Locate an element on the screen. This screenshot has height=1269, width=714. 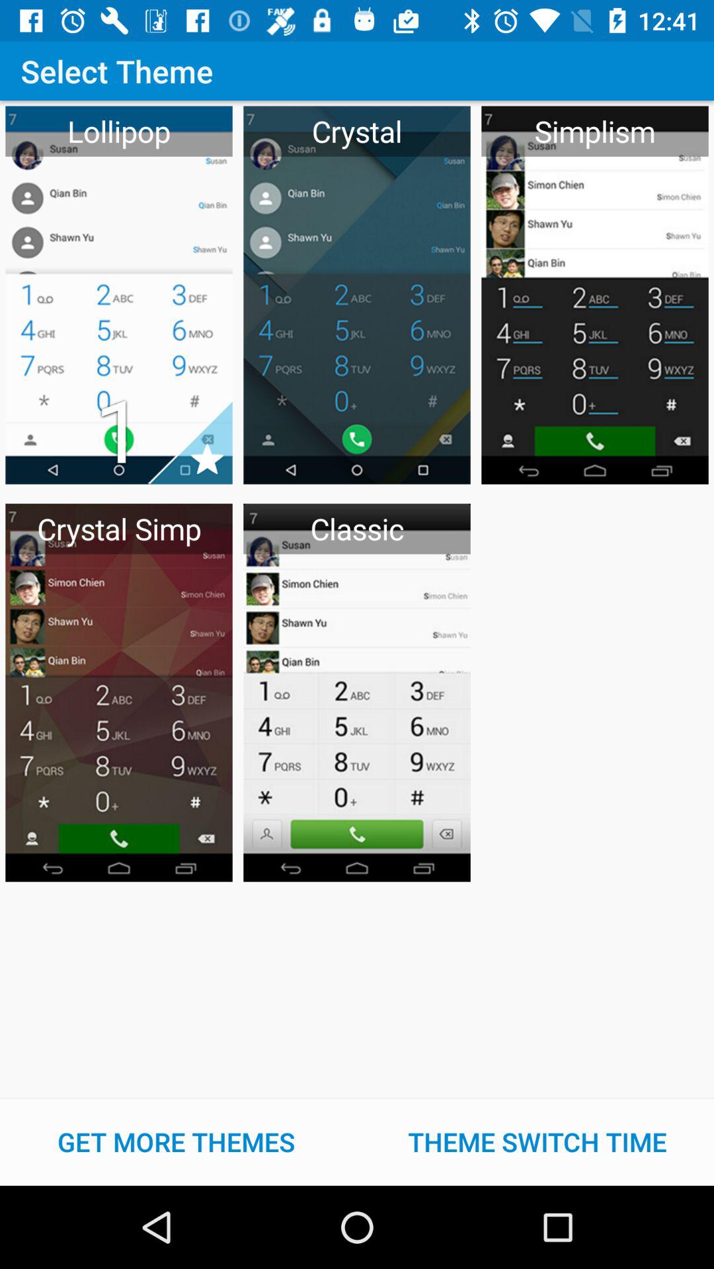
tap the button next to the get more themes icon is located at coordinates (537, 1142).